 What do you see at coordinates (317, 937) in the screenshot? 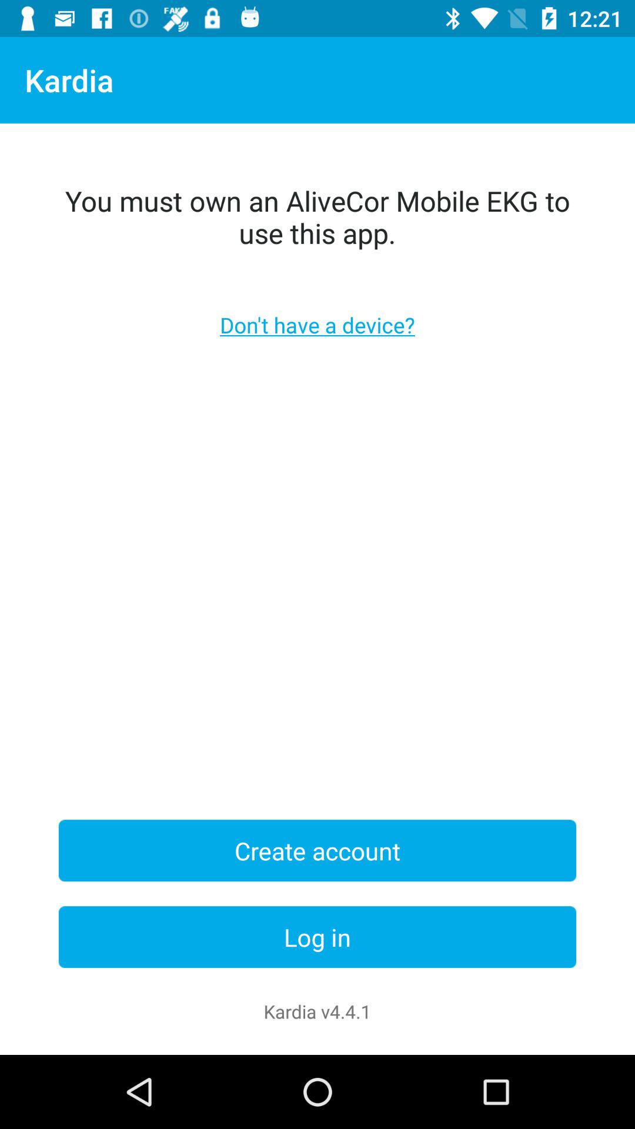
I see `jump until the log in item` at bounding box center [317, 937].